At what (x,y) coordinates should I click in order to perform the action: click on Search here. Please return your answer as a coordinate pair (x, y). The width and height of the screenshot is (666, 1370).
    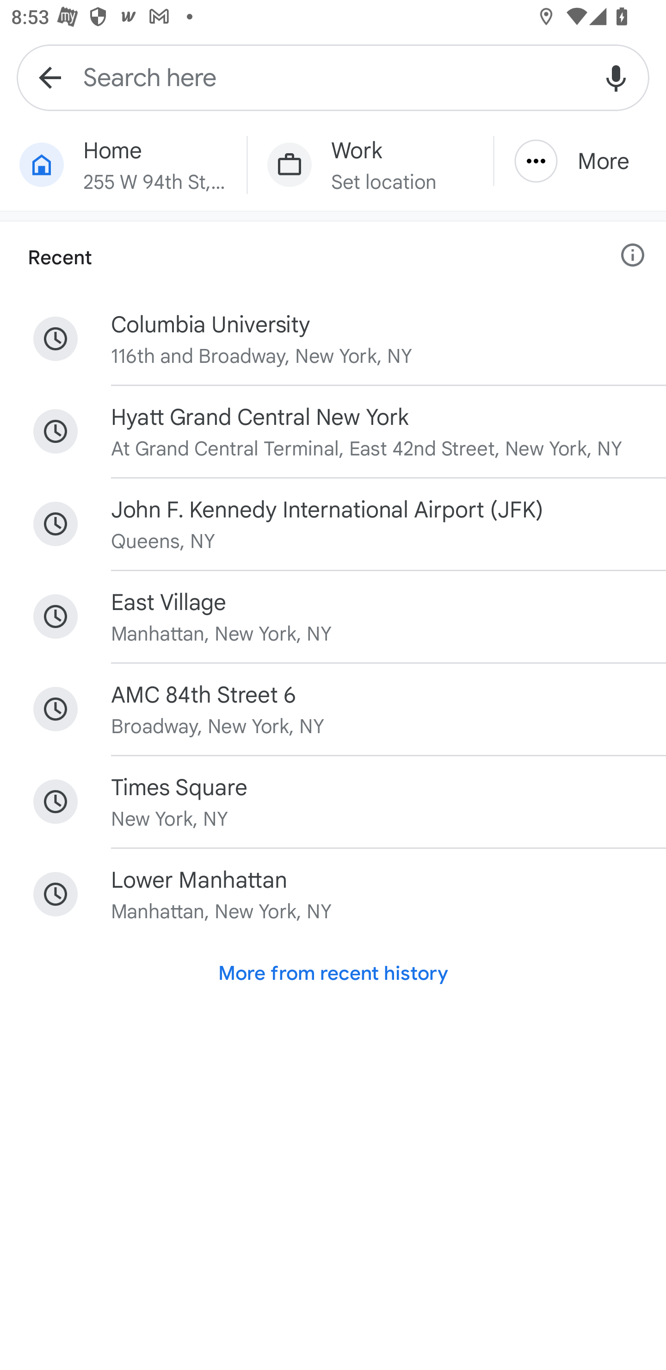
    Looking at the image, I should click on (333, 77).